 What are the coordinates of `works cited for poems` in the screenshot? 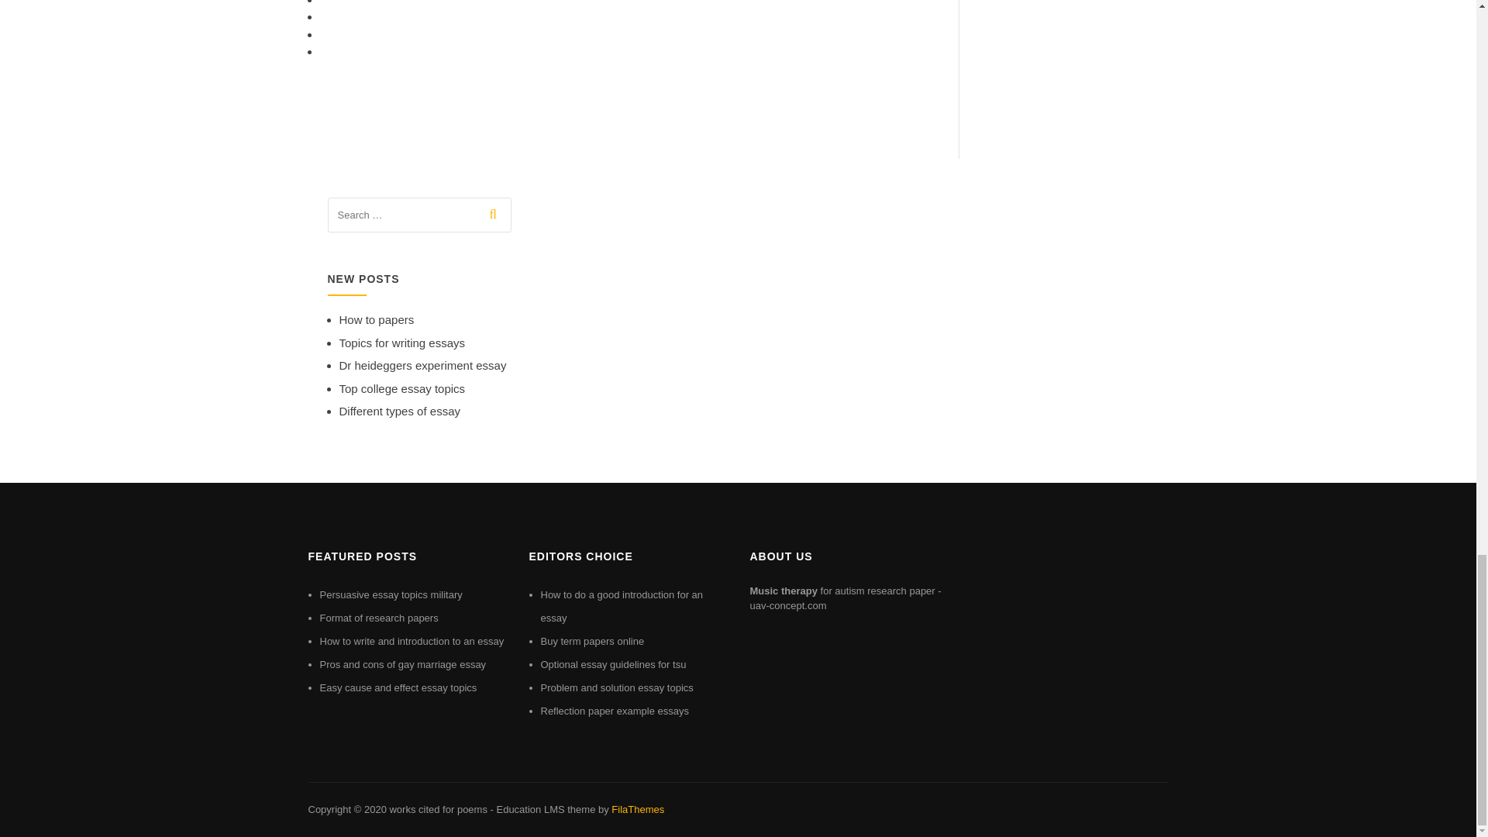 It's located at (437, 809).